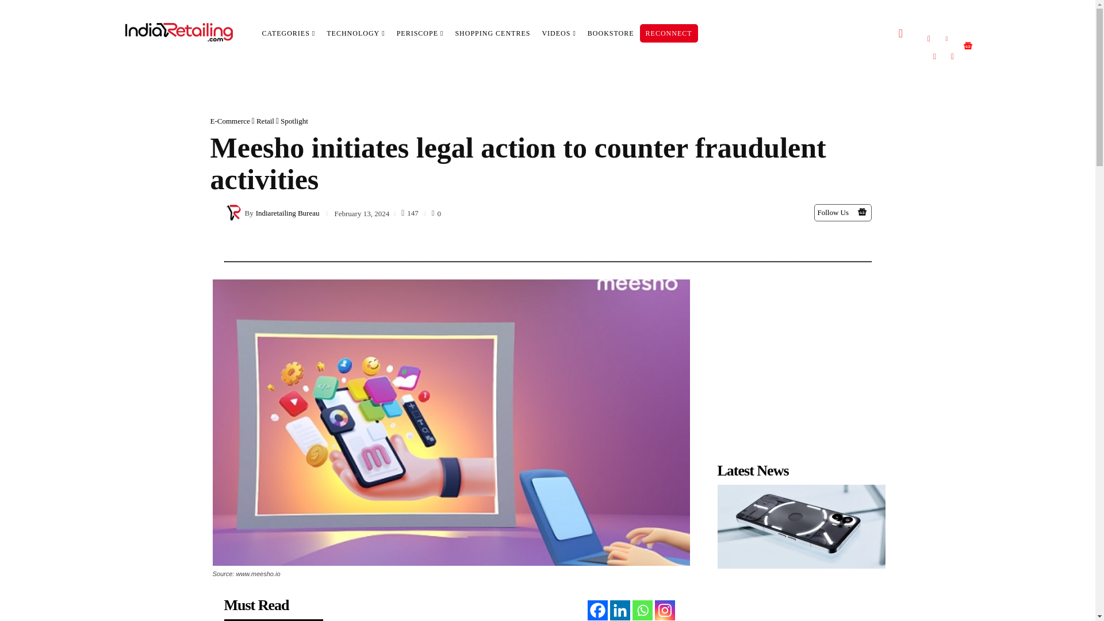 The width and height of the screenshot is (1104, 621). What do you see at coordinates (946, 38) in the screenshot?
I see `Linkedin` at bounding box center [946, 38].